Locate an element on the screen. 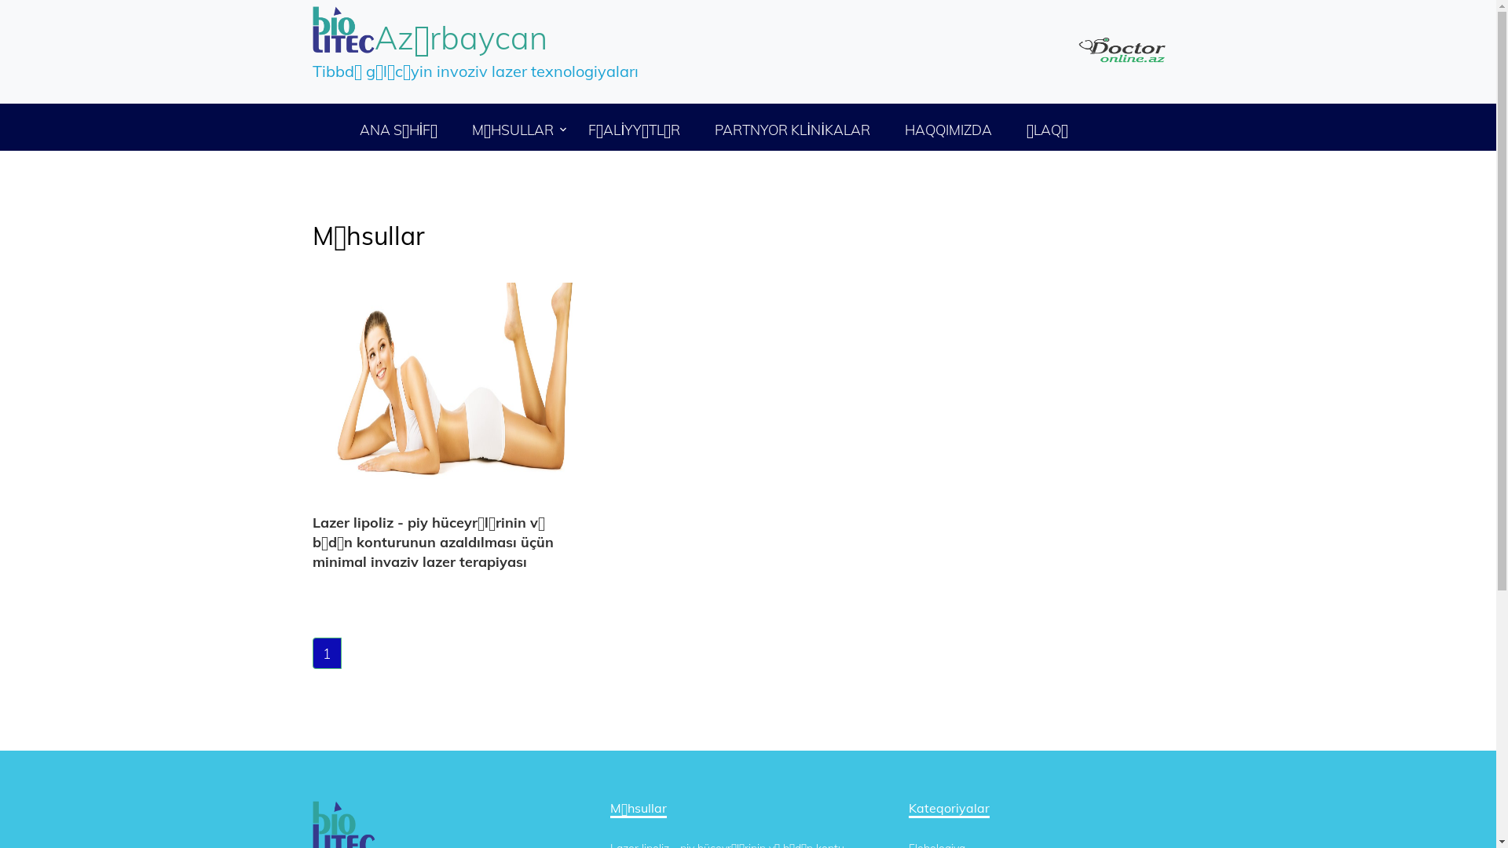 This screenshot has width=1508, height=848. 0 is located at coordinates (536, 334).